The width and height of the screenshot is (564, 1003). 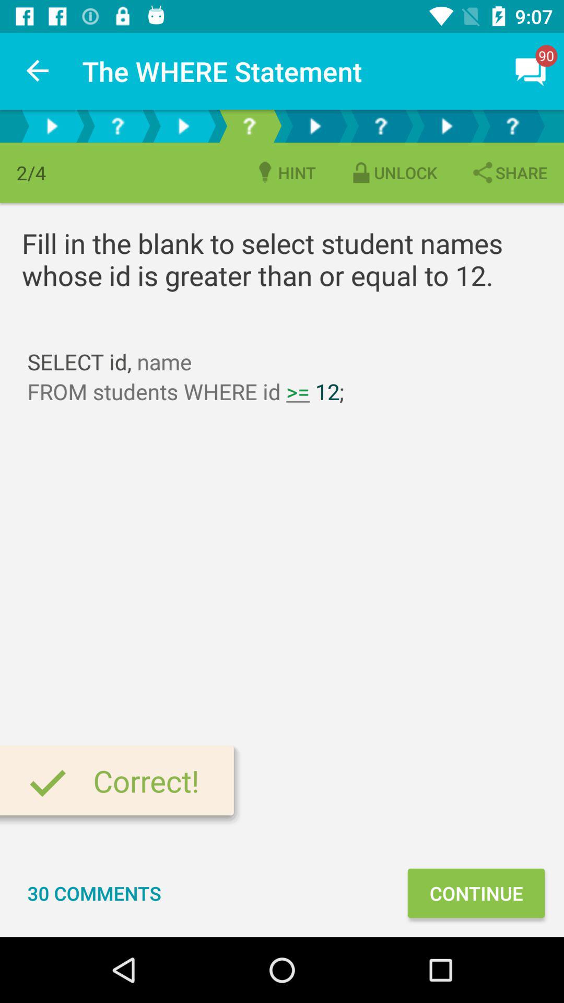 What do you see at coordinates (531, 71) in the screenshot?
I see `click on message icon` at bounding box center [531, 71].